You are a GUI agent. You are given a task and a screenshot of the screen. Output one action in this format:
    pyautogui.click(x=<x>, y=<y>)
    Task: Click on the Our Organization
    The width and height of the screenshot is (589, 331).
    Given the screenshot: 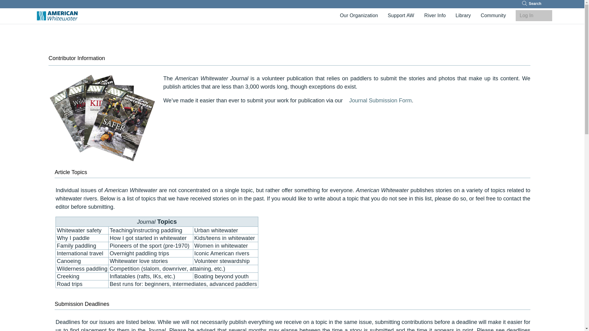 What is the action you would take?
    pyautogui.click(x=359, y=15)
    